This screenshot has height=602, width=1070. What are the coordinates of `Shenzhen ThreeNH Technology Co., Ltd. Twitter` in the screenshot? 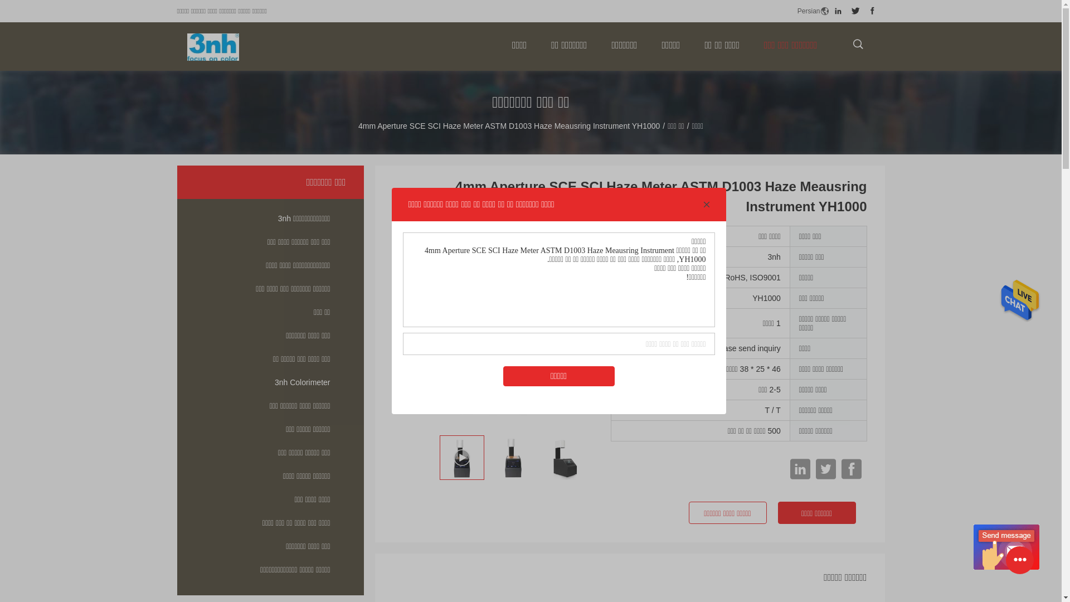 It's located at (826, 469).